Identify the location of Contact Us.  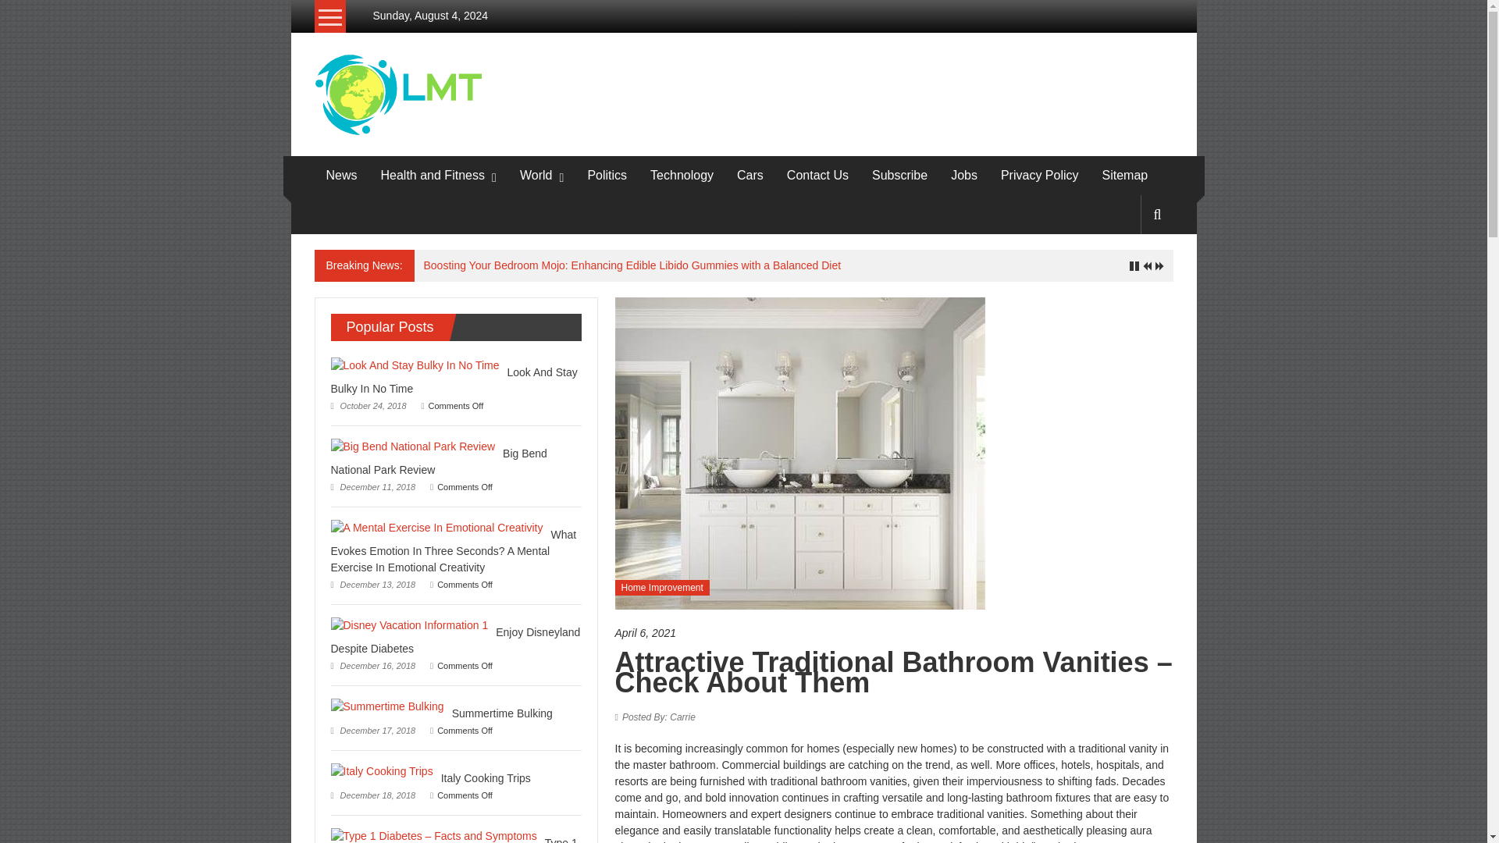
(817, 175).